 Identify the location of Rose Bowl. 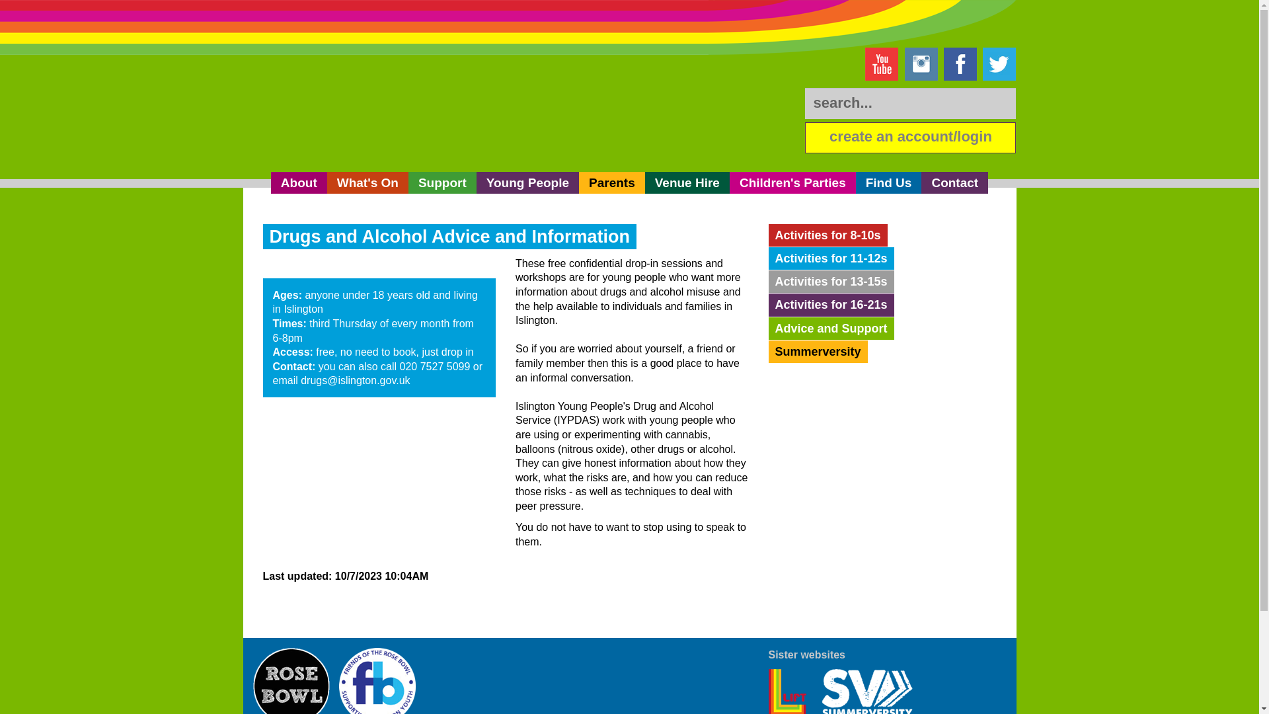
(291, 681).